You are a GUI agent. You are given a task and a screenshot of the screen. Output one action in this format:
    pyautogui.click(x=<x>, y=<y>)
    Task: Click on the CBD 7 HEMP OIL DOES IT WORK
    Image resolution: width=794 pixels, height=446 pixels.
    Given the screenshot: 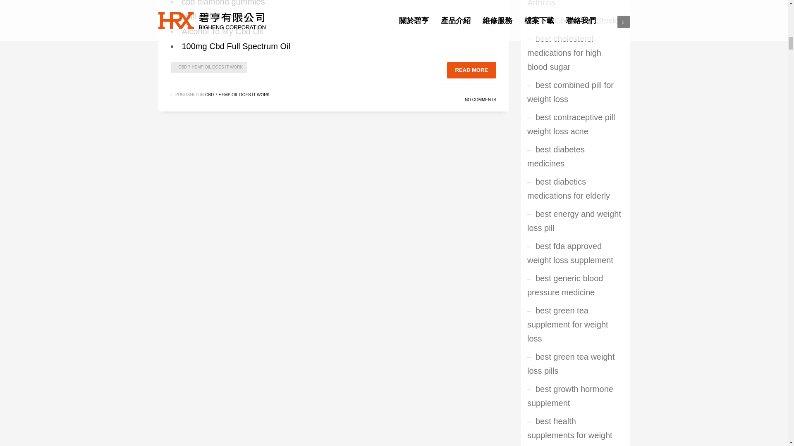 What is the action you would take?
    pyautogui.click(x=208, y=67)
    